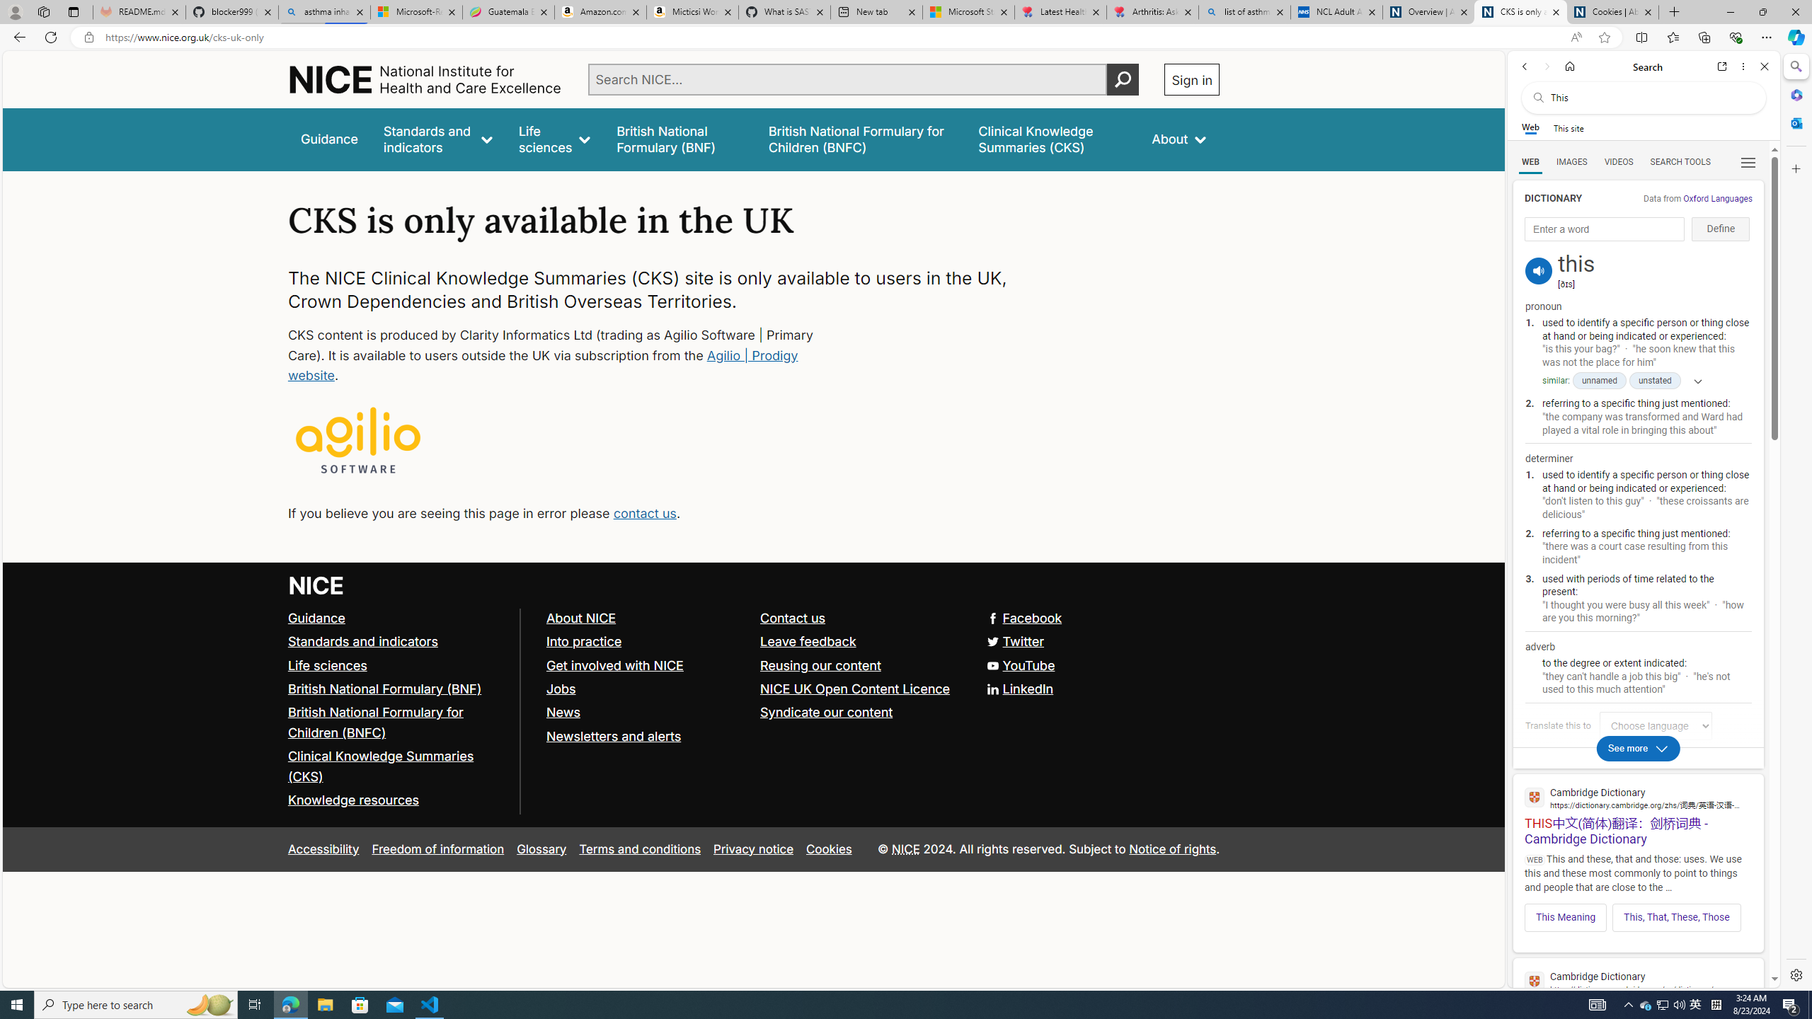 This screenshot has width=1812, height=1019. What do you see at coordinates (358, 442) in the screenshot?
I see `Logo for Clarity Consulting` at bounding box center [358, 442].